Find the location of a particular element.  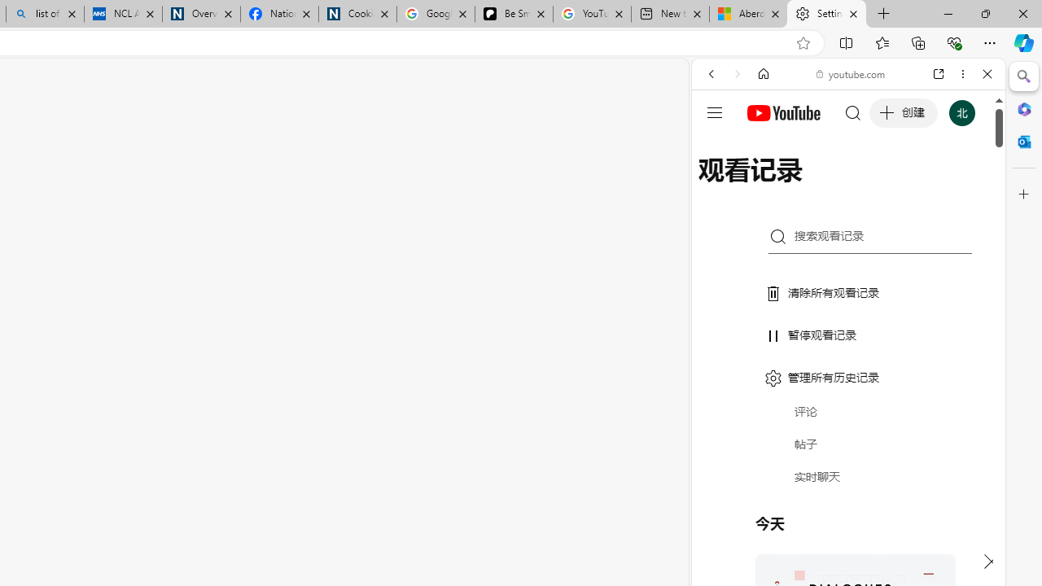

Global web icon is located at coordinates (723, 234).